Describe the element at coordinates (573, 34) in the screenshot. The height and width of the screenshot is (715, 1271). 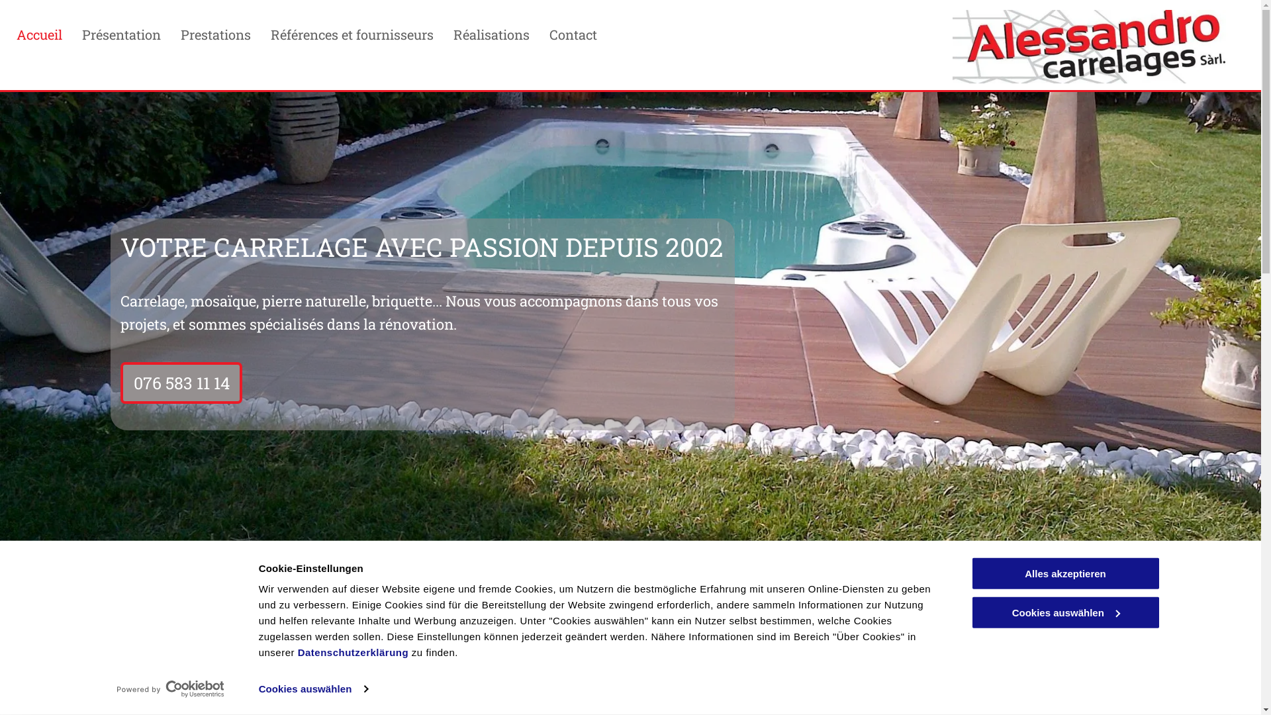
I see `Contact` at that location.